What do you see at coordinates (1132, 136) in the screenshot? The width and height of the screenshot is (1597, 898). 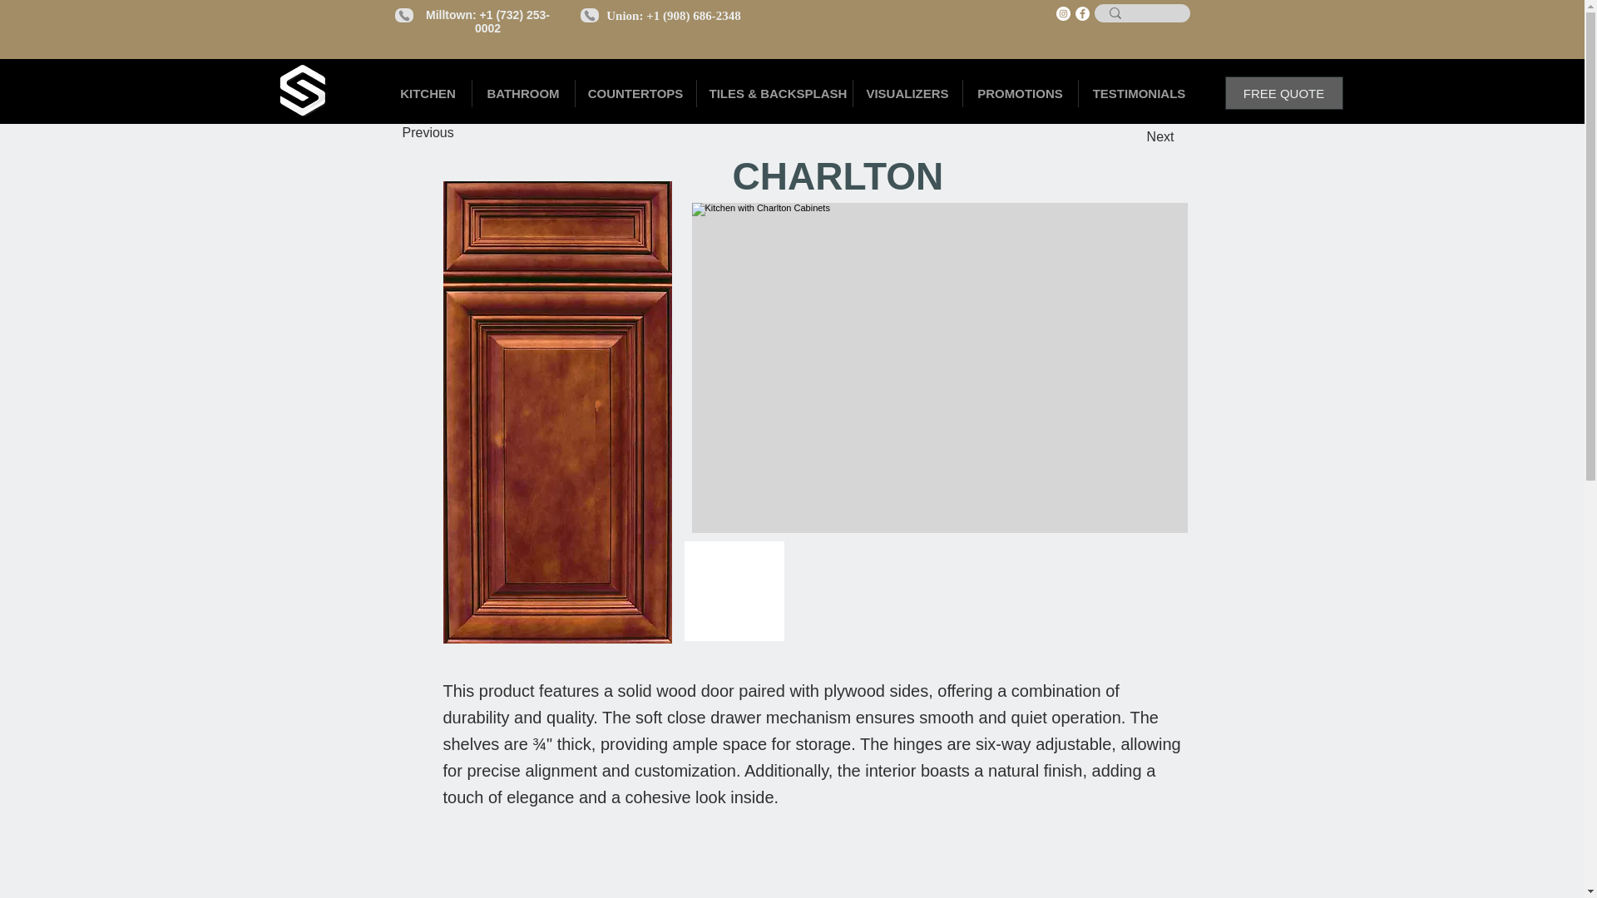 I see `Next` at bounding box center [1132, 136].